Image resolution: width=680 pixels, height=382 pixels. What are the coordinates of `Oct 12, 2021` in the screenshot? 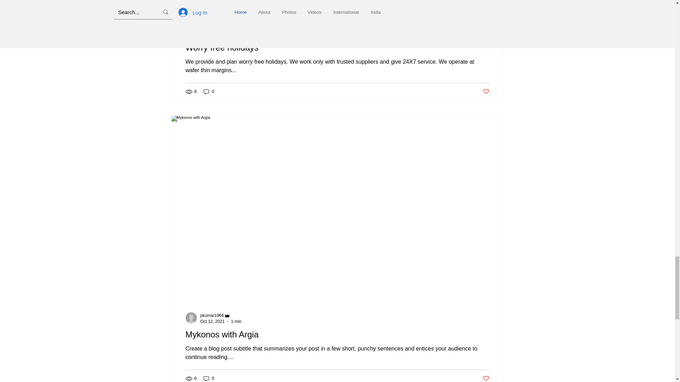 It's located at (212, 321).